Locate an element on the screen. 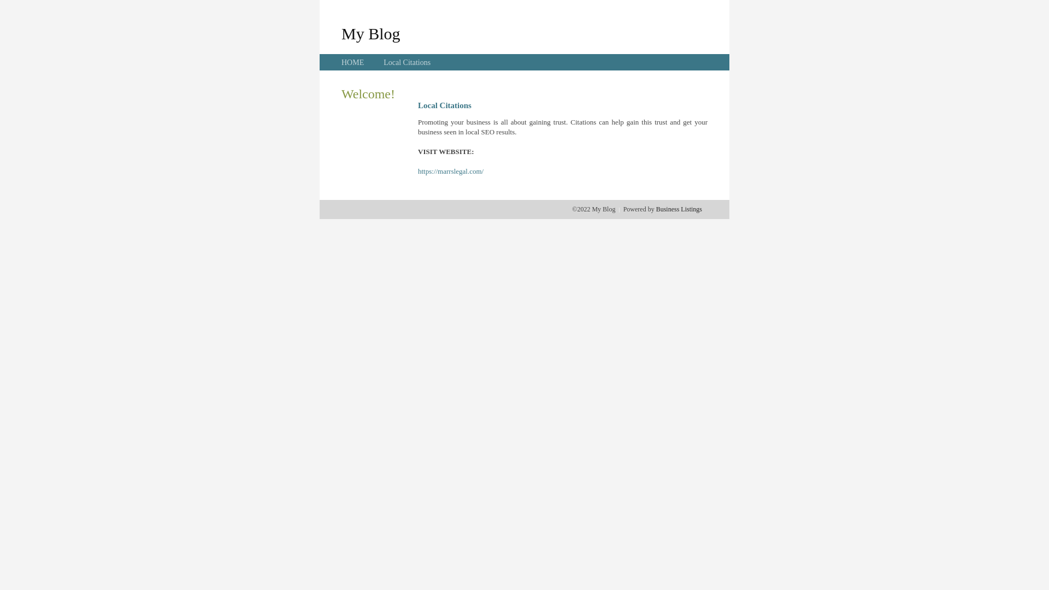  Business Listings is located at coordinates (679, 209).